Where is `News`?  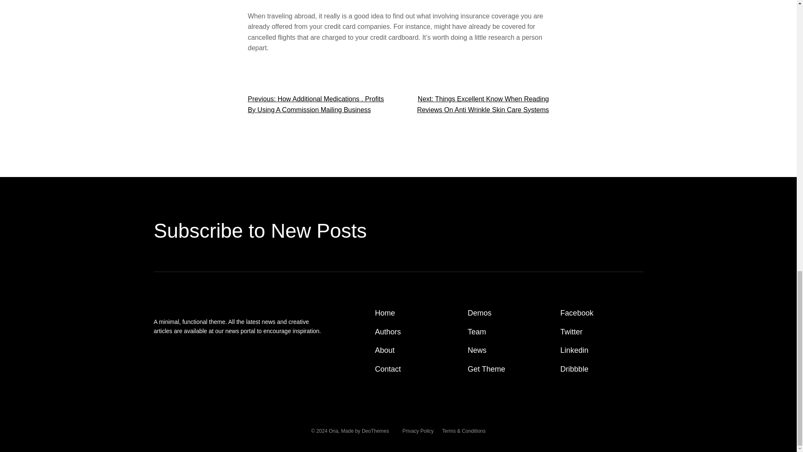
News is located at coordinates (477, 350).